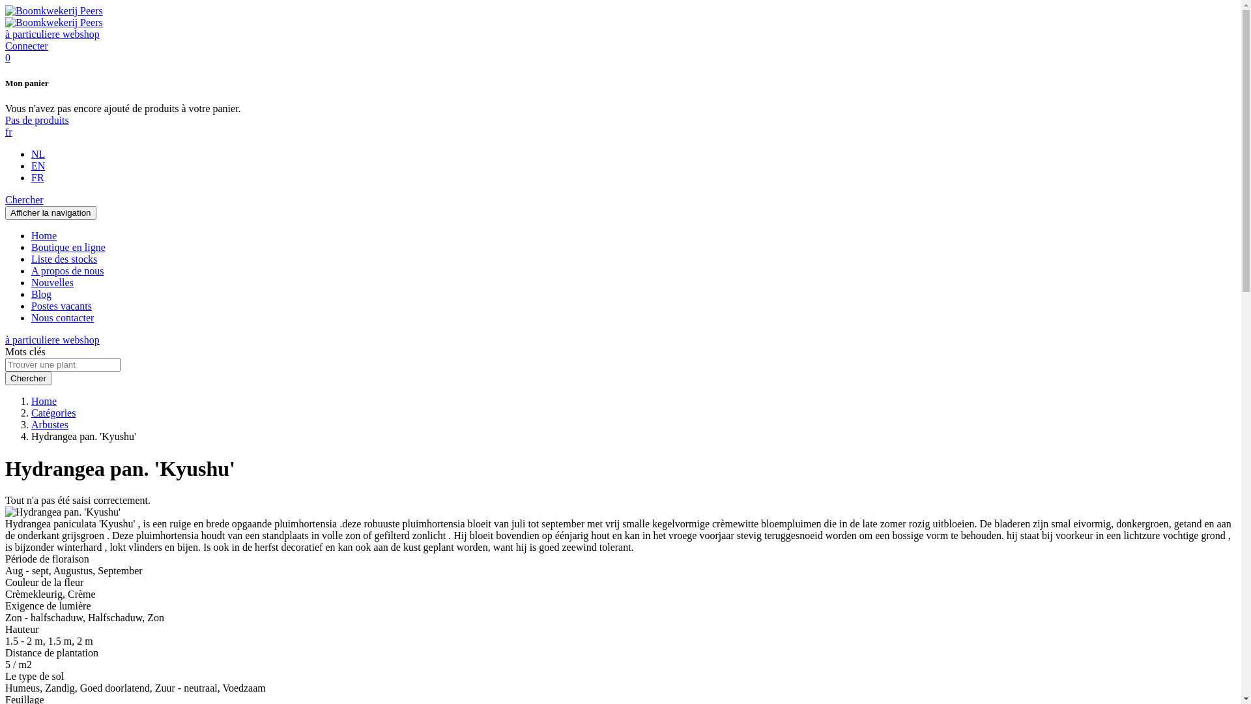  What do you see at coordinates (63, 318) in the screenshot?
I see `Nous contacter` at bounding box center [63, 318].